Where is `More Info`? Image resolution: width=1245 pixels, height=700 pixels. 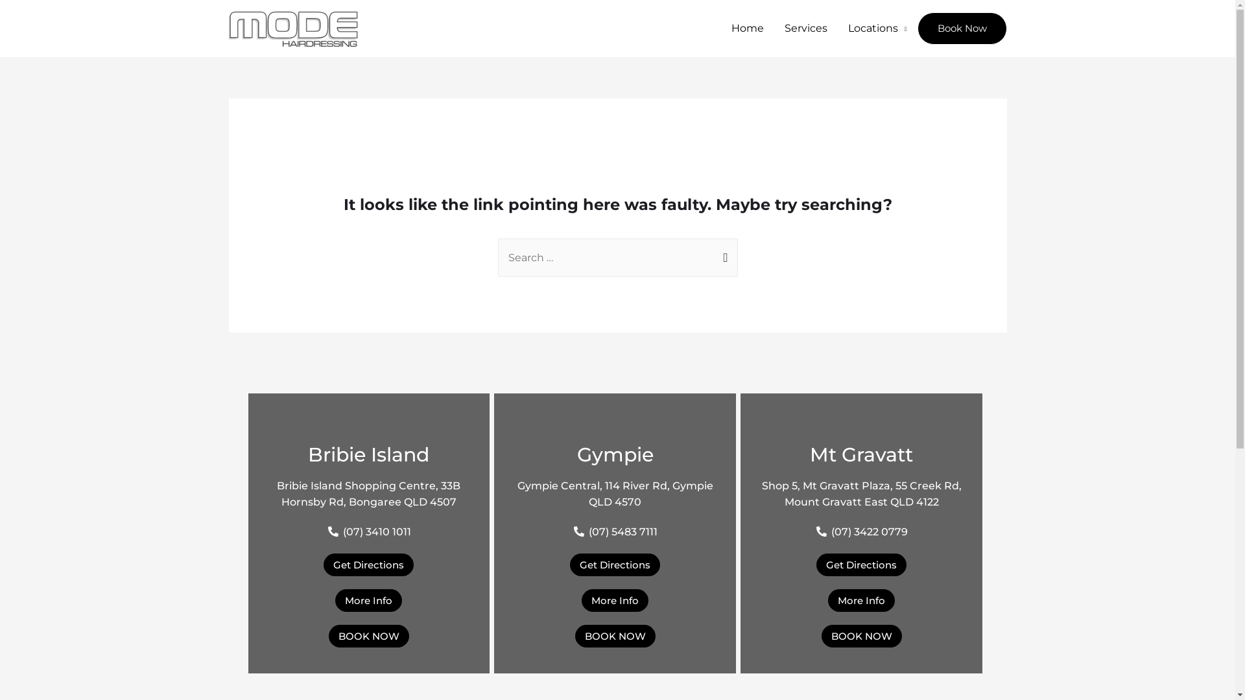
More Info is located at coordinates (368, 600).